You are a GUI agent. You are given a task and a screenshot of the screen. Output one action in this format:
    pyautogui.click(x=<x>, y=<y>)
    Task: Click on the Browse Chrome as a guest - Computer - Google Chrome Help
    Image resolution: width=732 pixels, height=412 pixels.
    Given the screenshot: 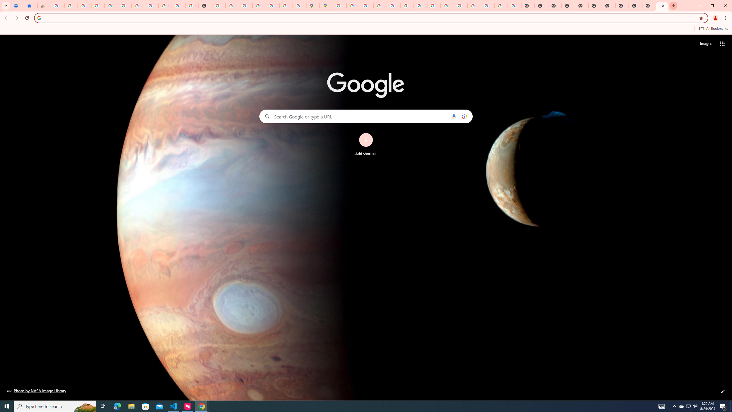 What is the action you would take?
    pyautogui.click(x=447, y=6)
    